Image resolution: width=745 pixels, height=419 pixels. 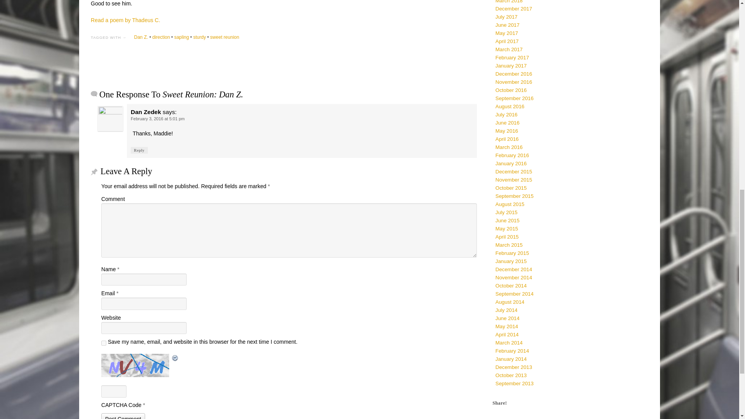 I want to click on Read a poem by Thadeus C., so click(x=125, y=20).